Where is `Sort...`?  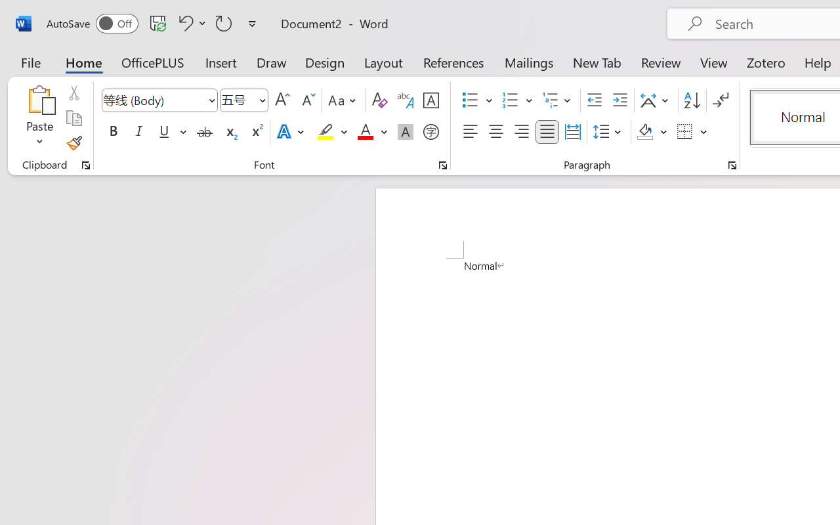
Sort... is located at coordinates (692, 100).